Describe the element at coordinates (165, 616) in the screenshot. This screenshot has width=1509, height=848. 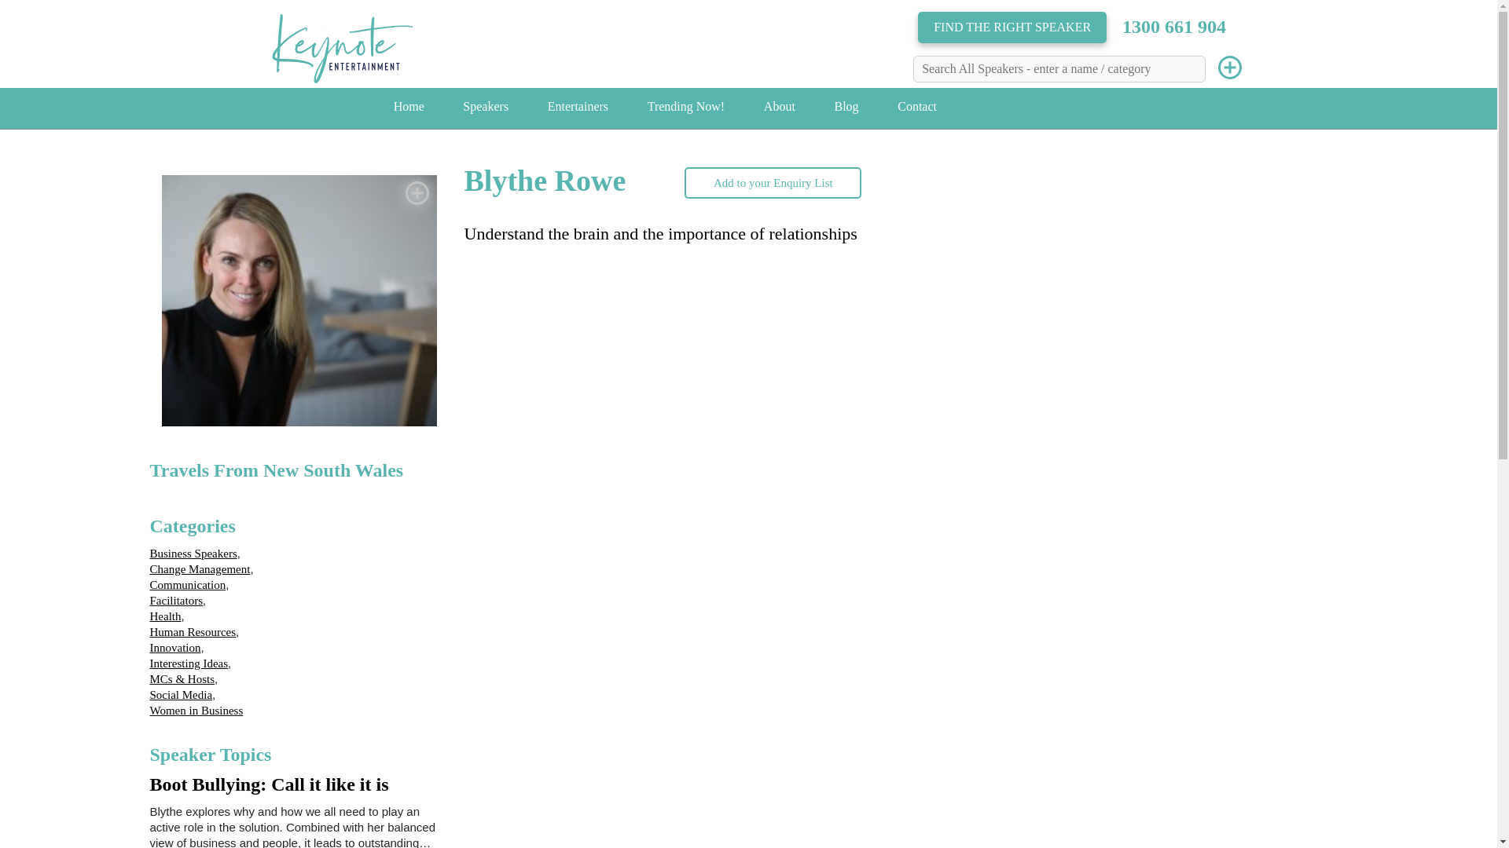
I see `Health` at that location.